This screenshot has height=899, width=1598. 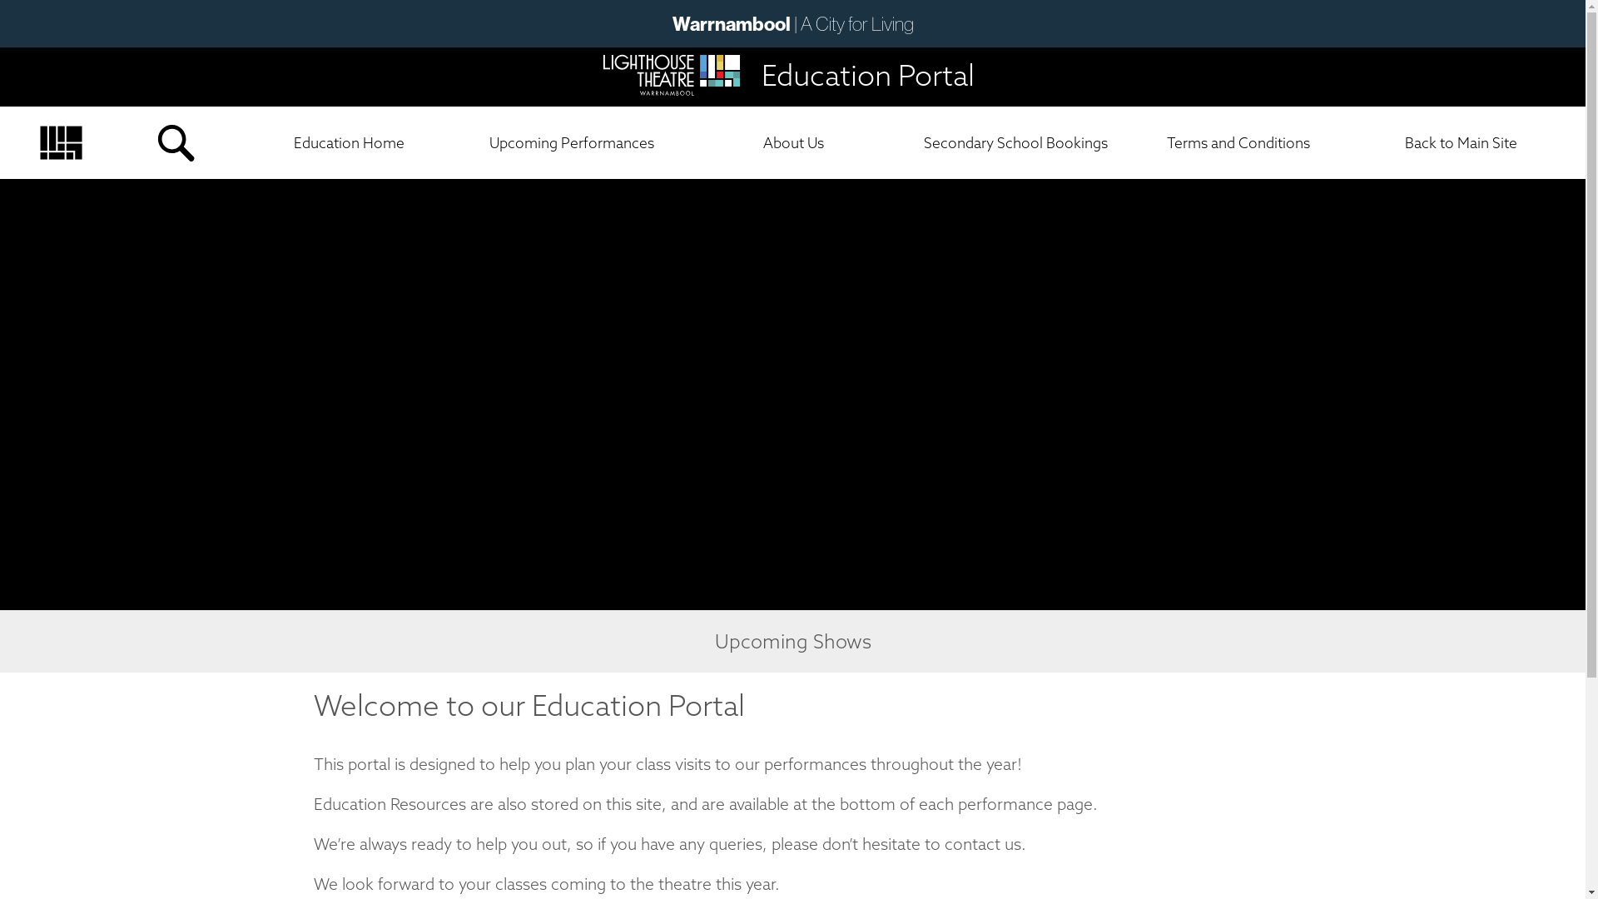 I want to click on Home, so click(x=61, y=113).